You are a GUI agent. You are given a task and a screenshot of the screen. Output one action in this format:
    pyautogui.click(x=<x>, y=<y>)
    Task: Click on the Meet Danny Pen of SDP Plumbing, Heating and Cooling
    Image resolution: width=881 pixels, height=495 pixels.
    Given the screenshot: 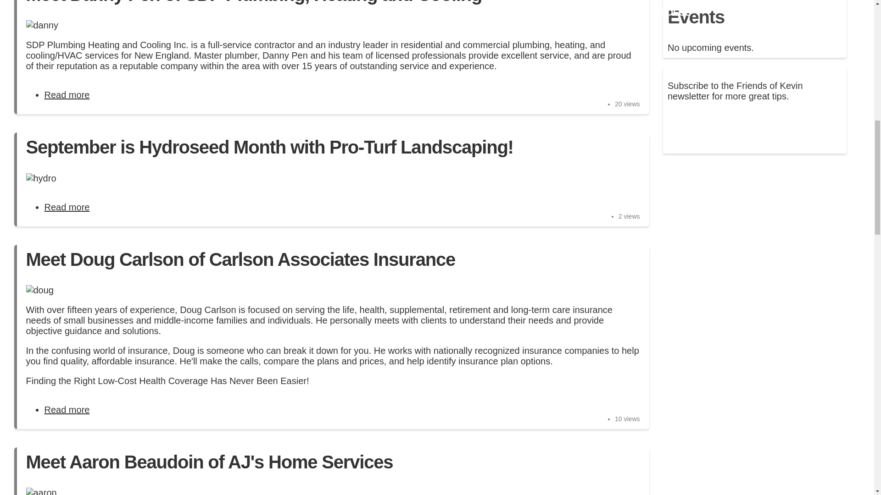 What is the action you would take?
    pyautogui.click(x=67, y=94)
    